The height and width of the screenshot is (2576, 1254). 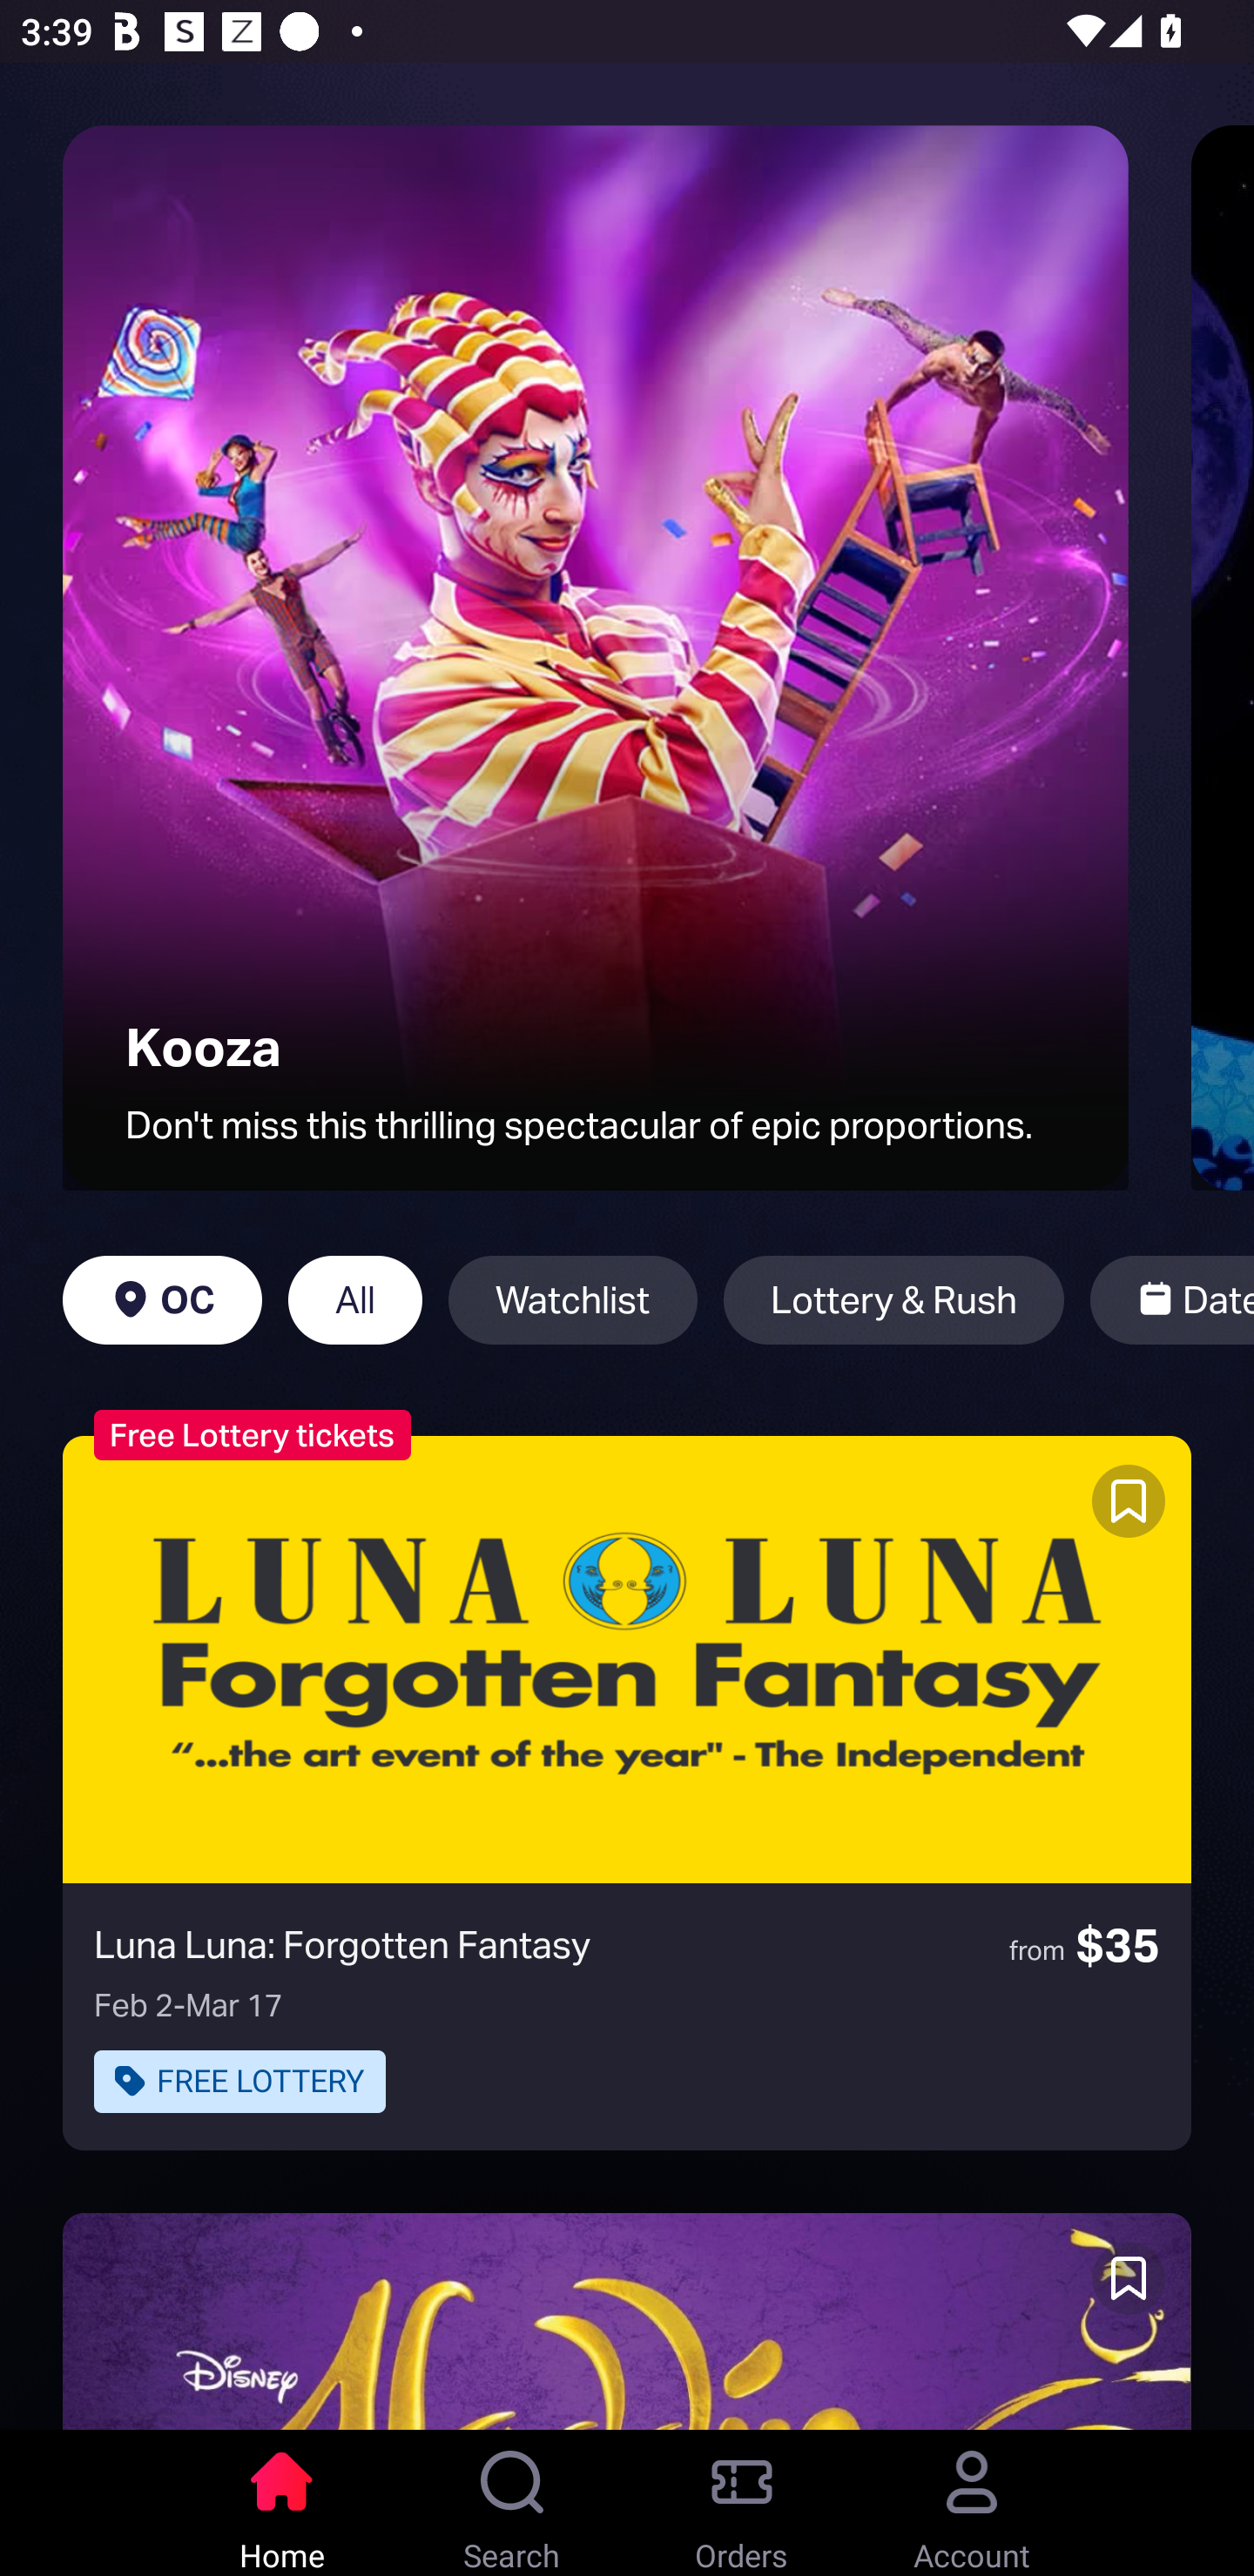 What do you see at coordinates (512, 2503) in the screenshot?
I see `Search` at bounding box center [512, 2503].